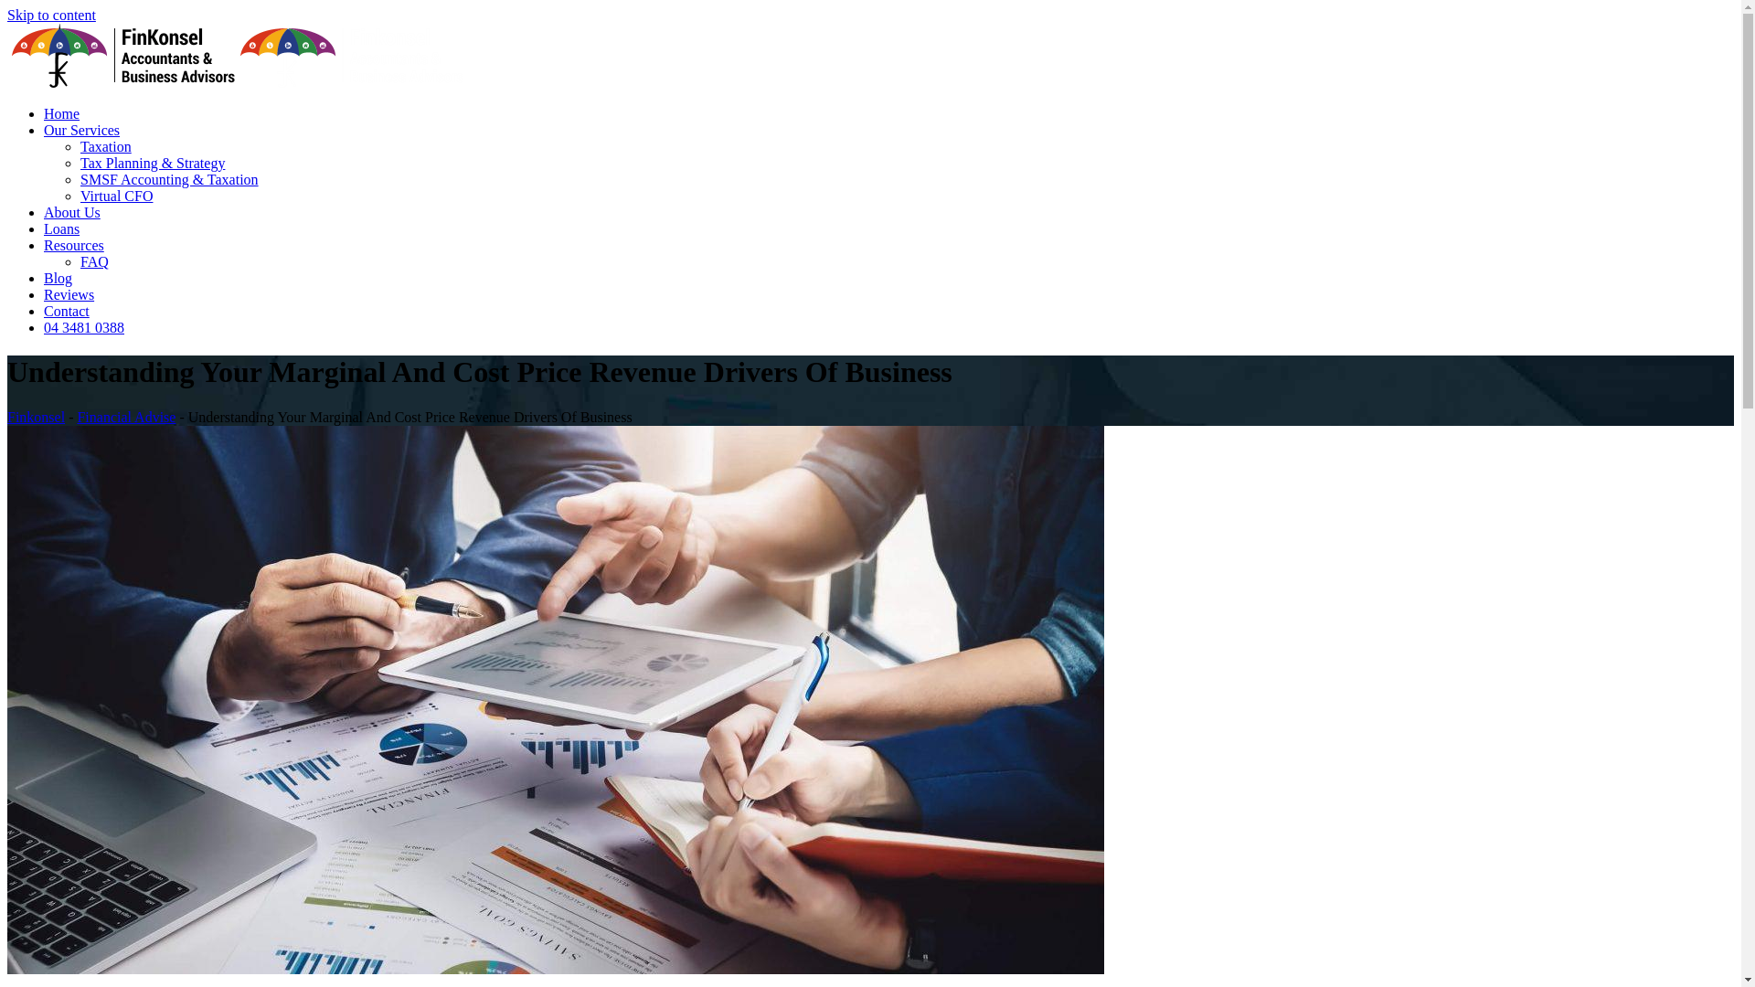 This screenshot has height=987, width=1755. I want to click on Our Services, so click(82, 130).